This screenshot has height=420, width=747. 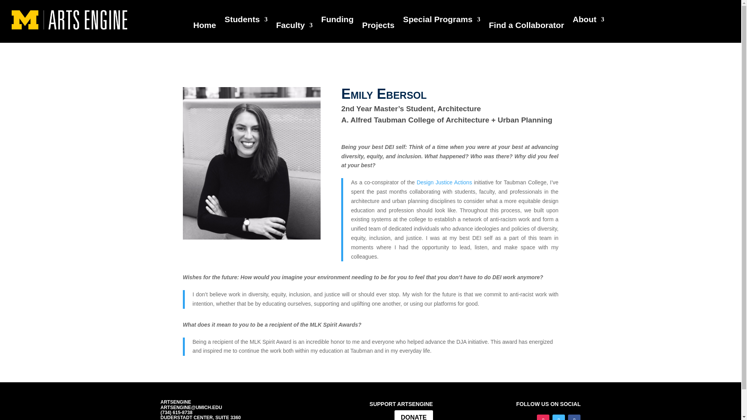 What do you see at coordinates (442, 21) in the screenshot?
I see `Special Programs` at bounding box center [442, 21].